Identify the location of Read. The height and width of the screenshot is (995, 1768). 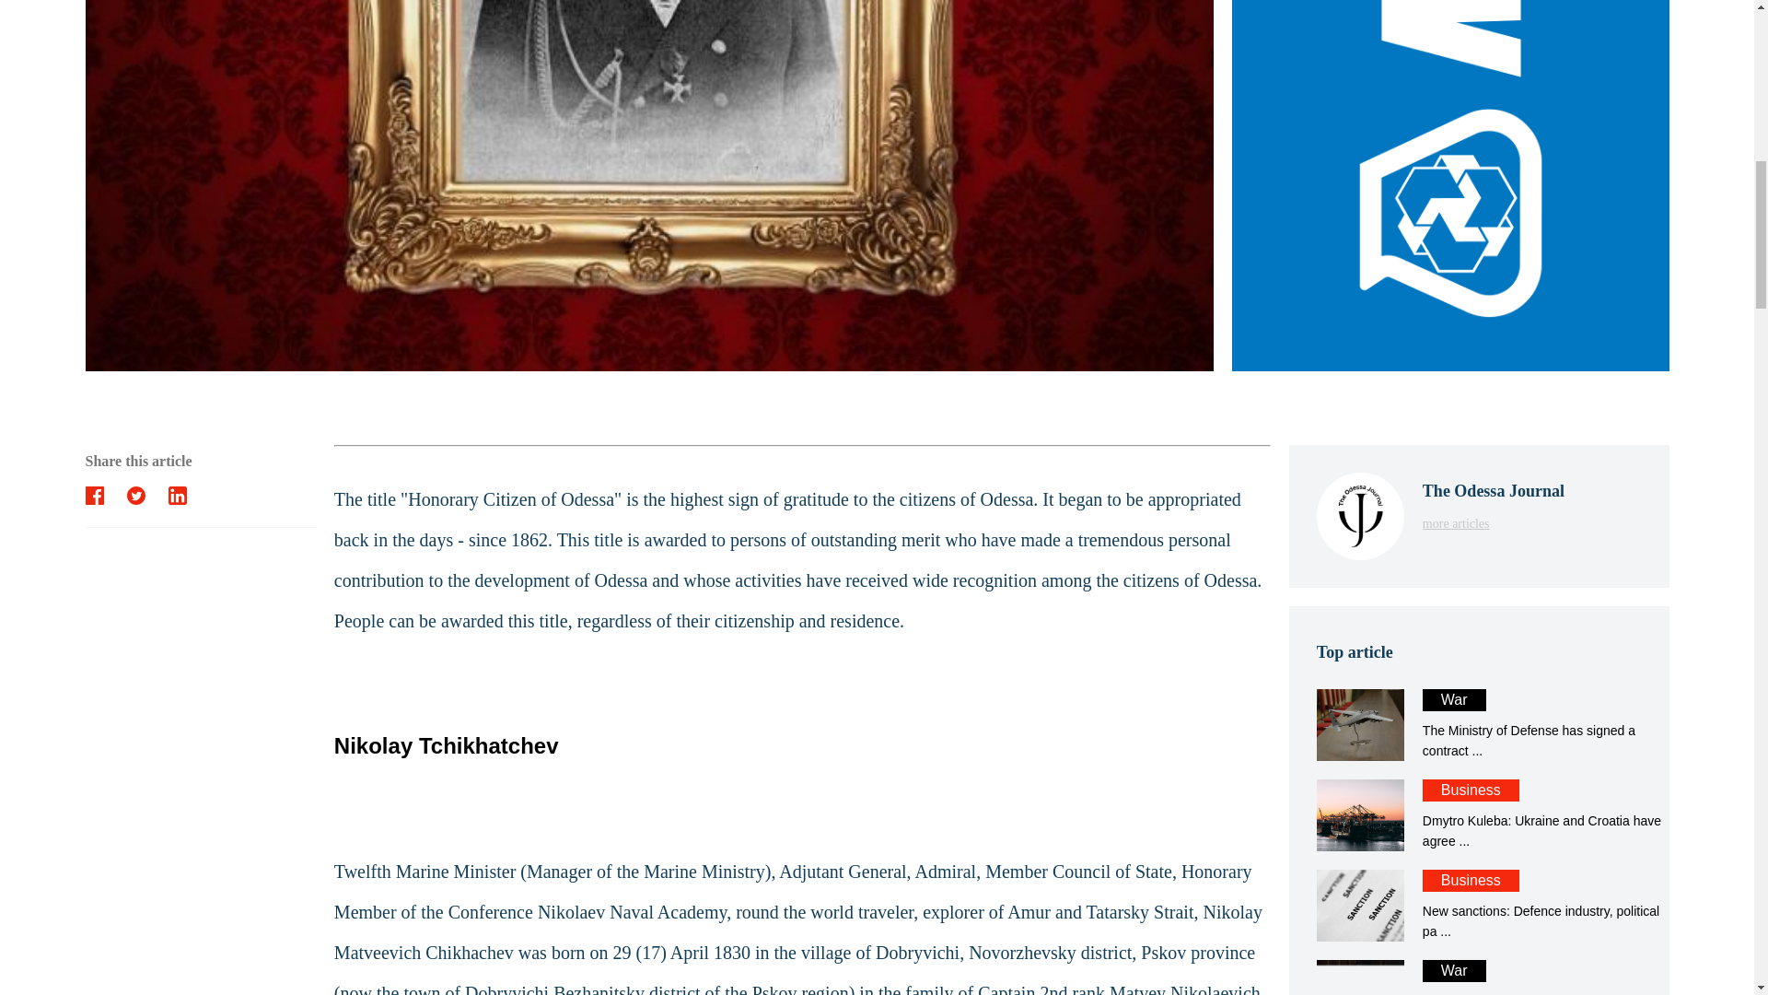
(1479, 905).